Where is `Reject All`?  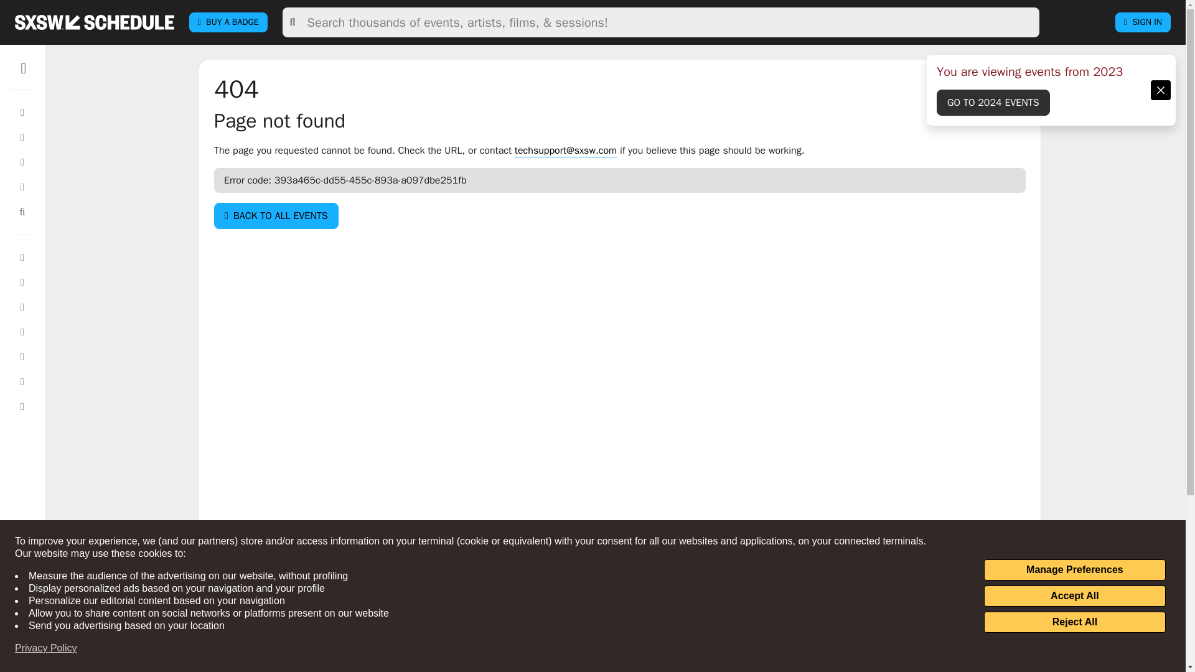 Reject All is located at coordinates (1074, 622).